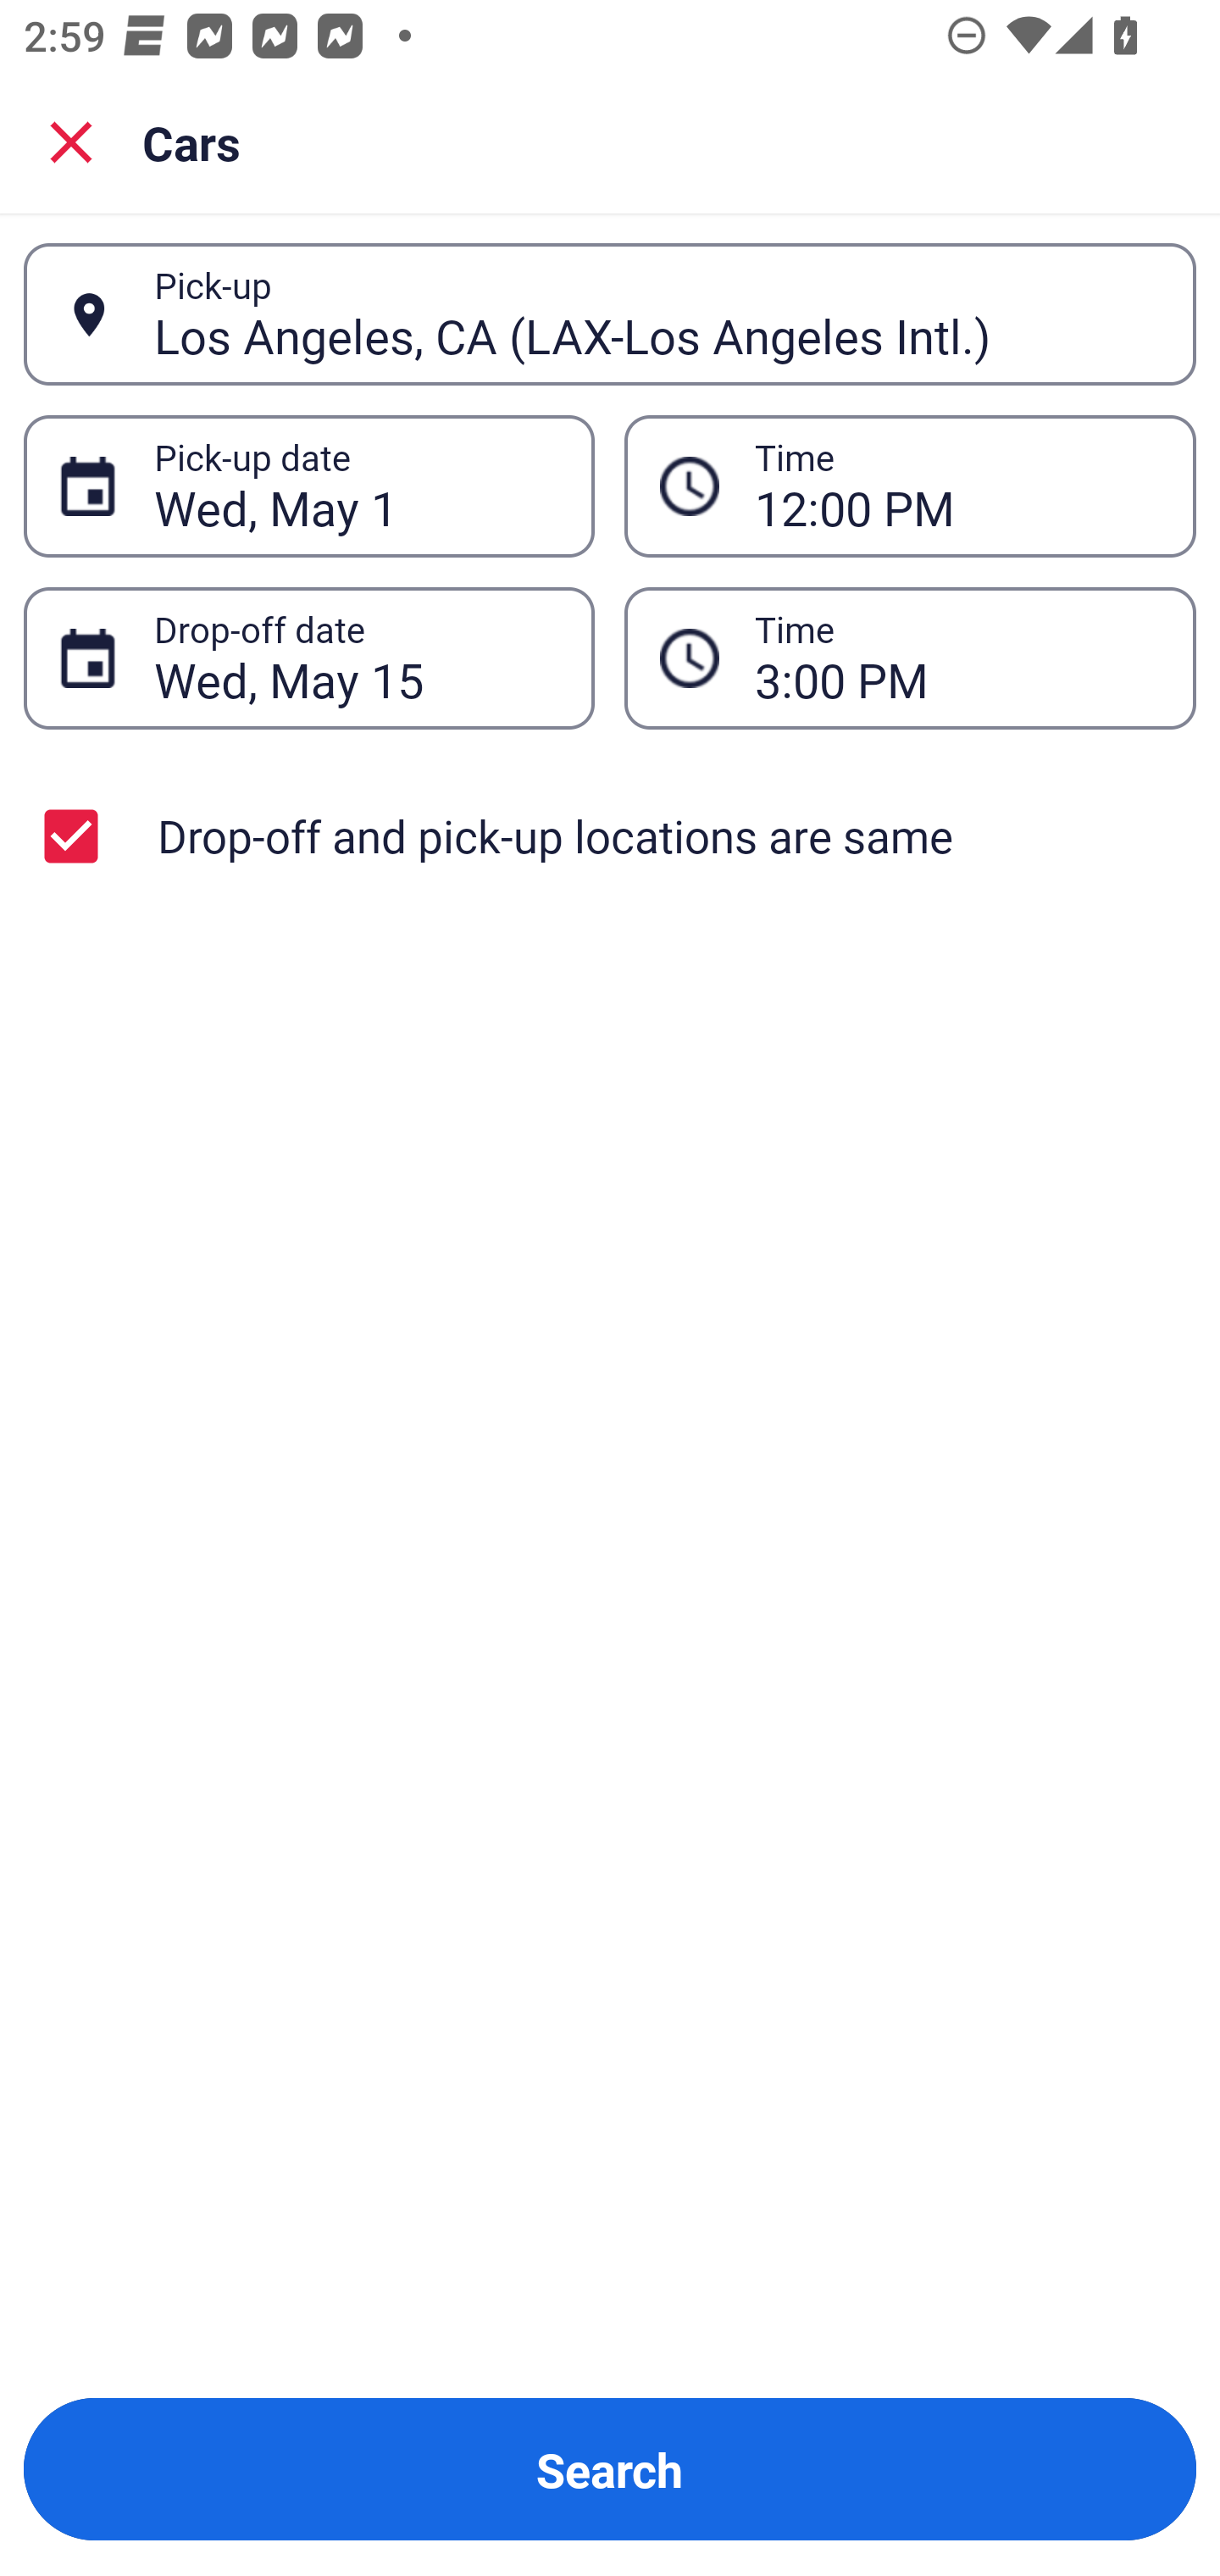  Describe the element at coordinates (657, 314) in the screenshot. I see `Los Angeles, CA (LAX-Los Angeles Intl.)` at that location.